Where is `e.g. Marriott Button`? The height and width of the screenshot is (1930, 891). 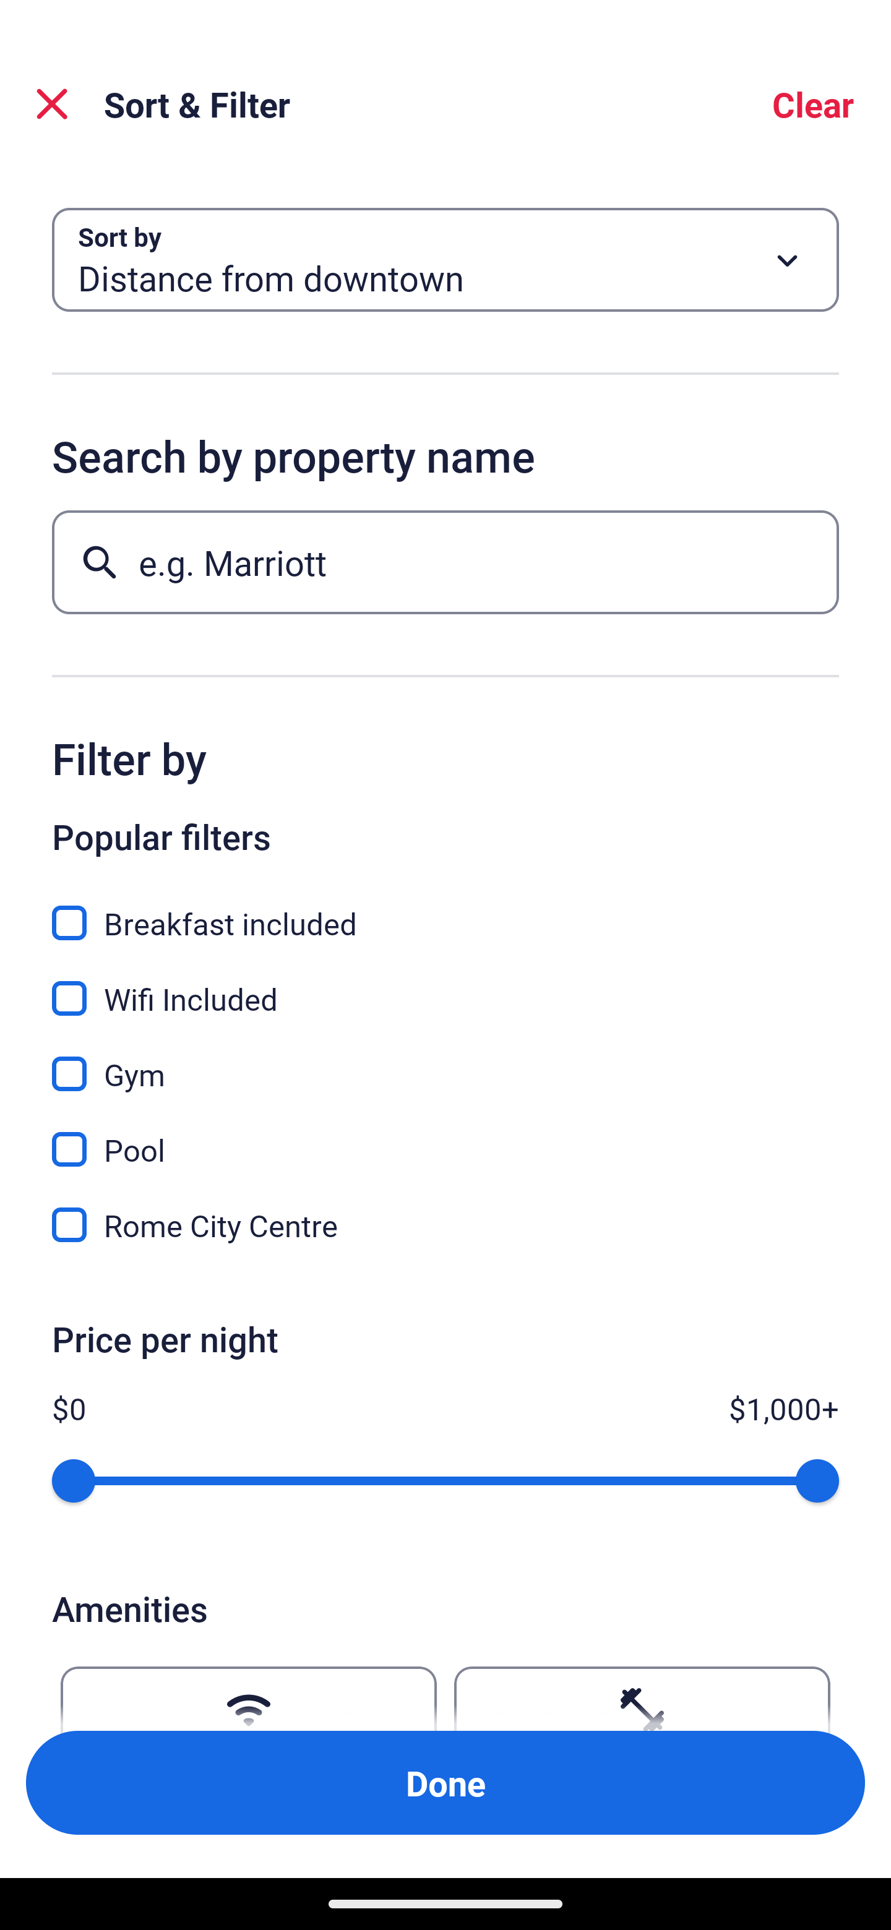 e.g. Marriott Button is located at coordinates (445, 562).